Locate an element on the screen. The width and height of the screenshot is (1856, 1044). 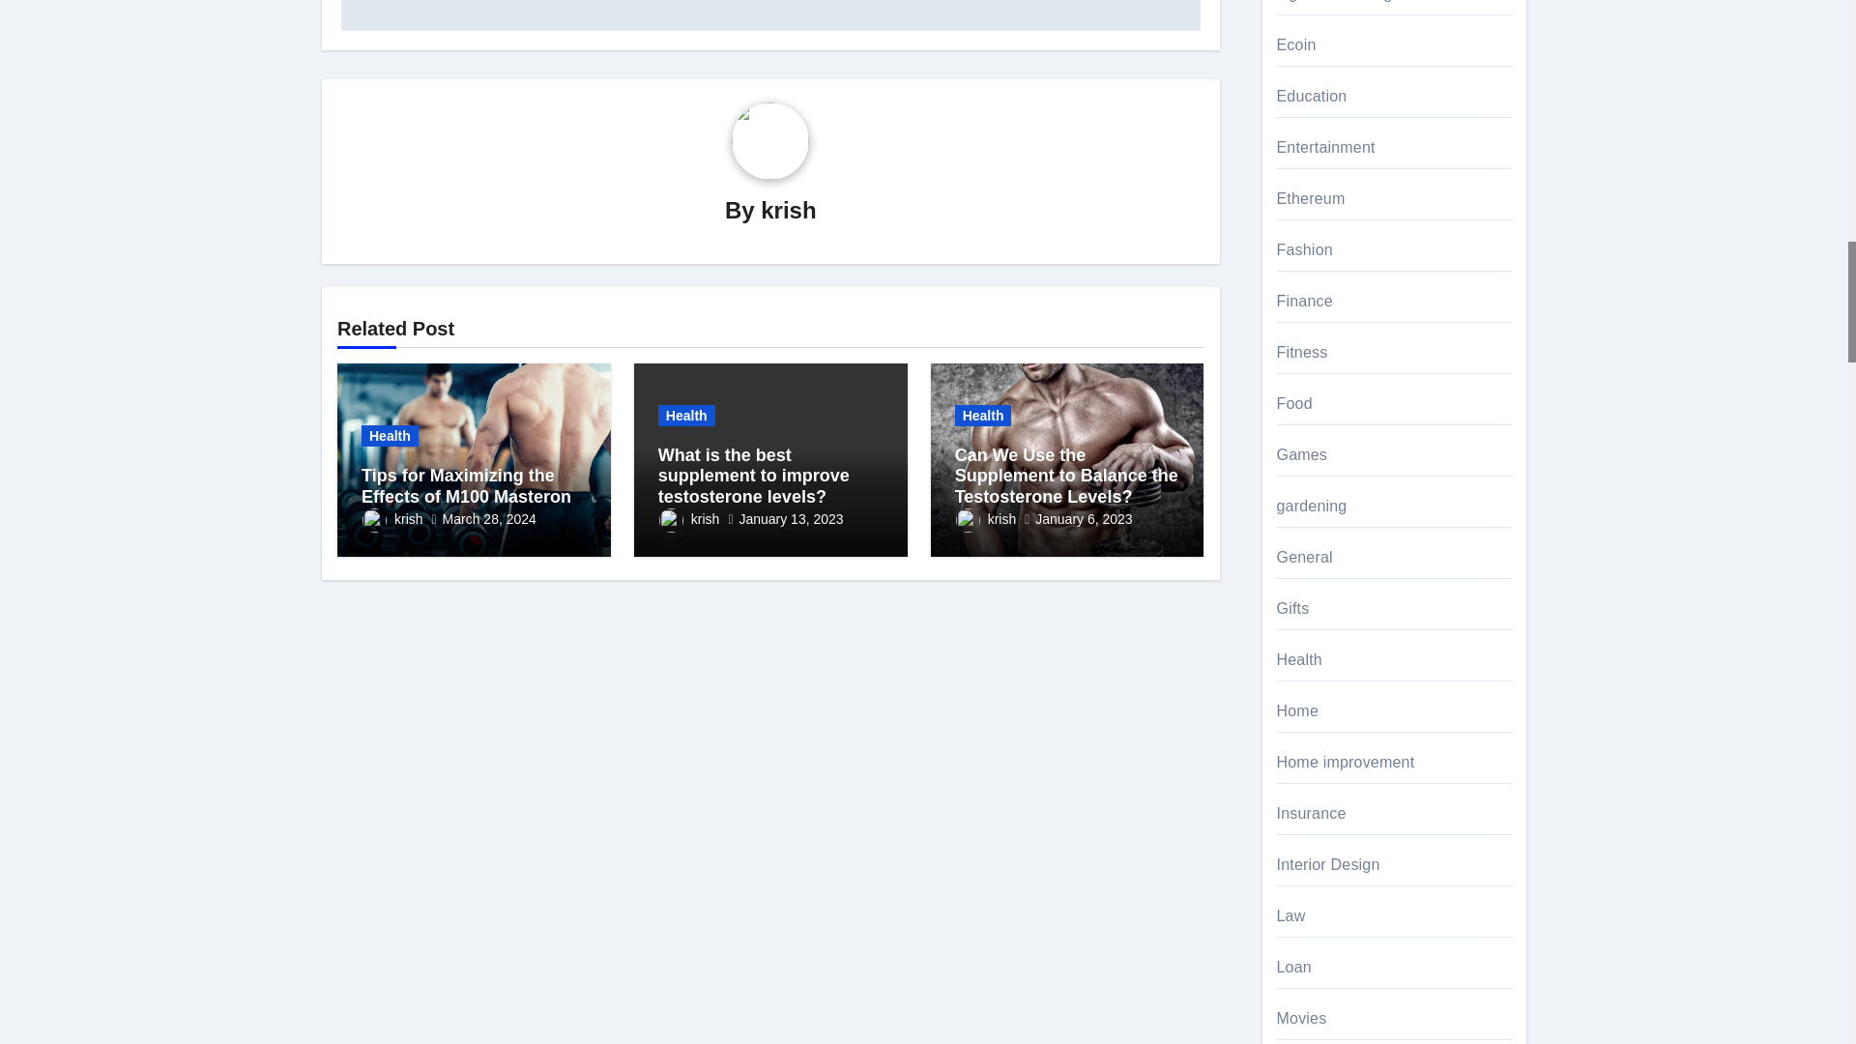
Health is located at coordinates (391, 435).